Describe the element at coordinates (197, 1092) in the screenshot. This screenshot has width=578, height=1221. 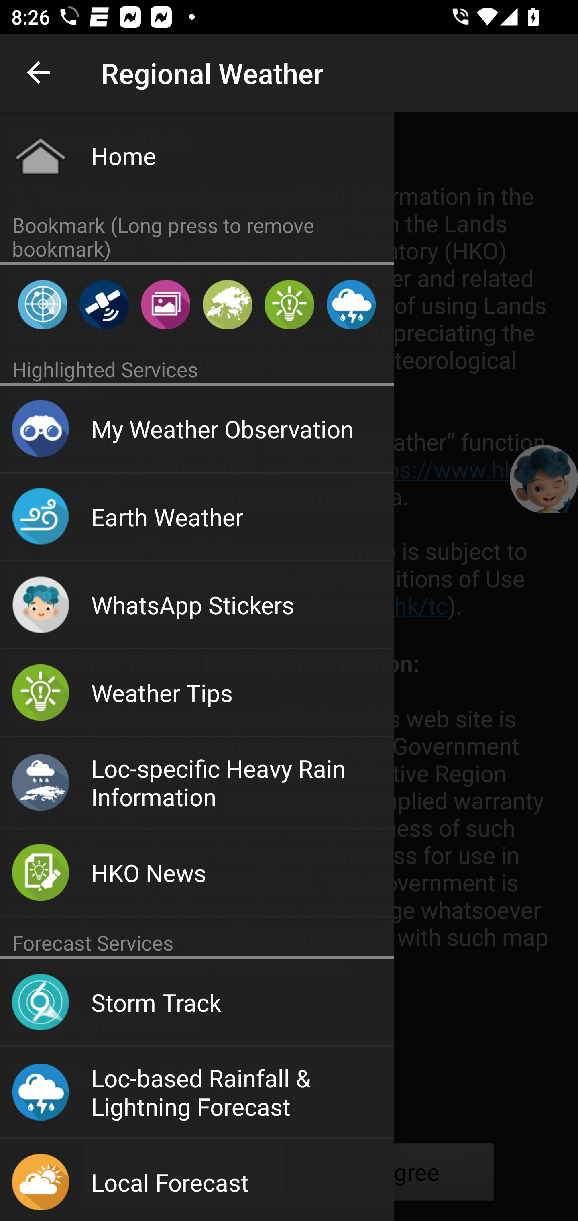
I see `Loc-based Rainfall & Lightning Forecast` at that location.